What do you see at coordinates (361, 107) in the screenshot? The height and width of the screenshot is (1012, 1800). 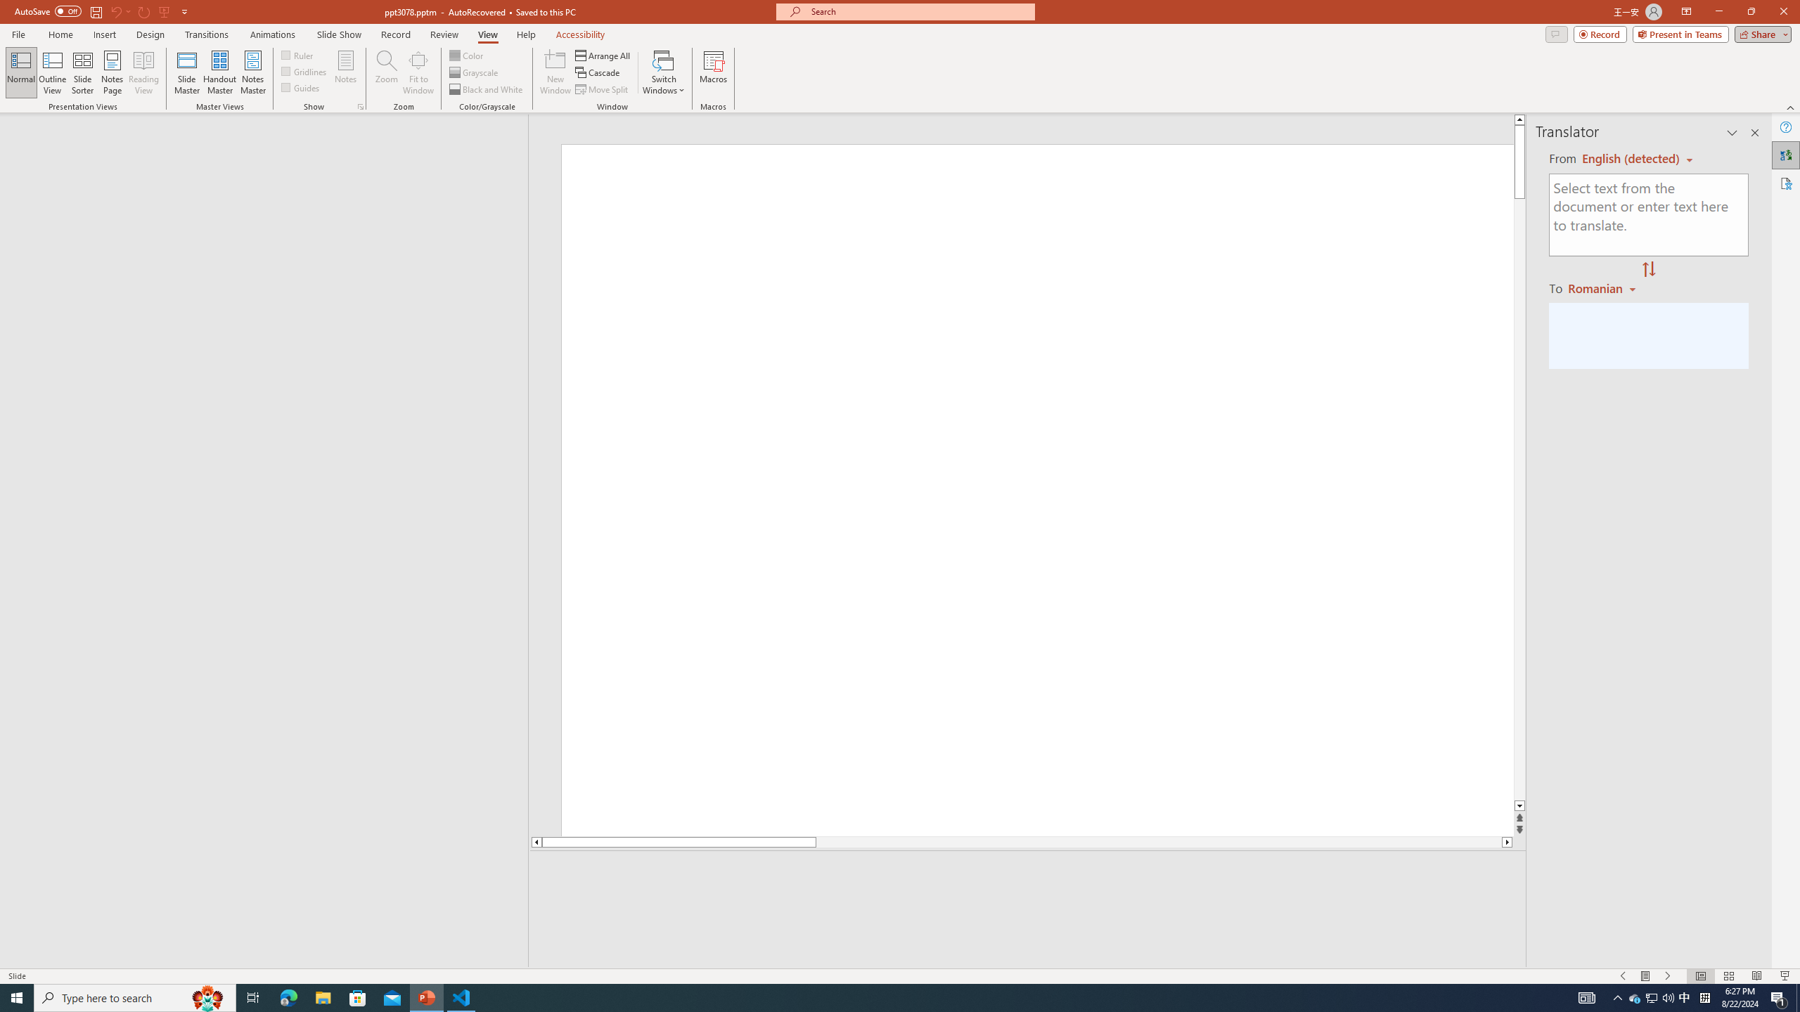 I see `Grid Settings...` at bounding box center [361, 107].